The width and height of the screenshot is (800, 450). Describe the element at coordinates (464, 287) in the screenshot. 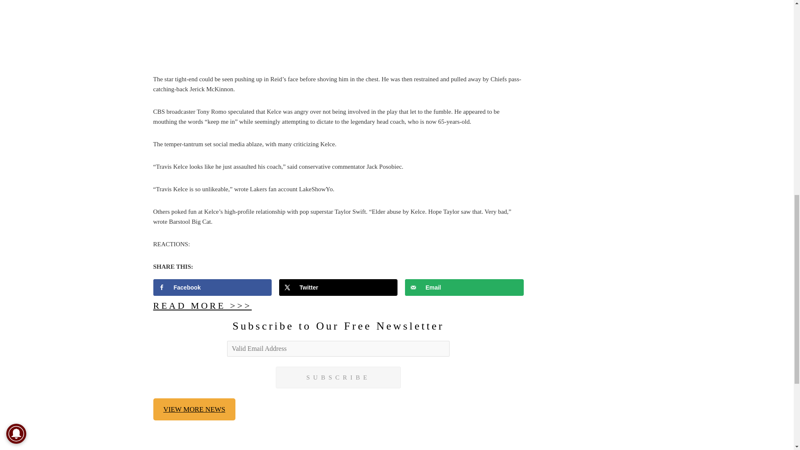

I see `Email` at that location.